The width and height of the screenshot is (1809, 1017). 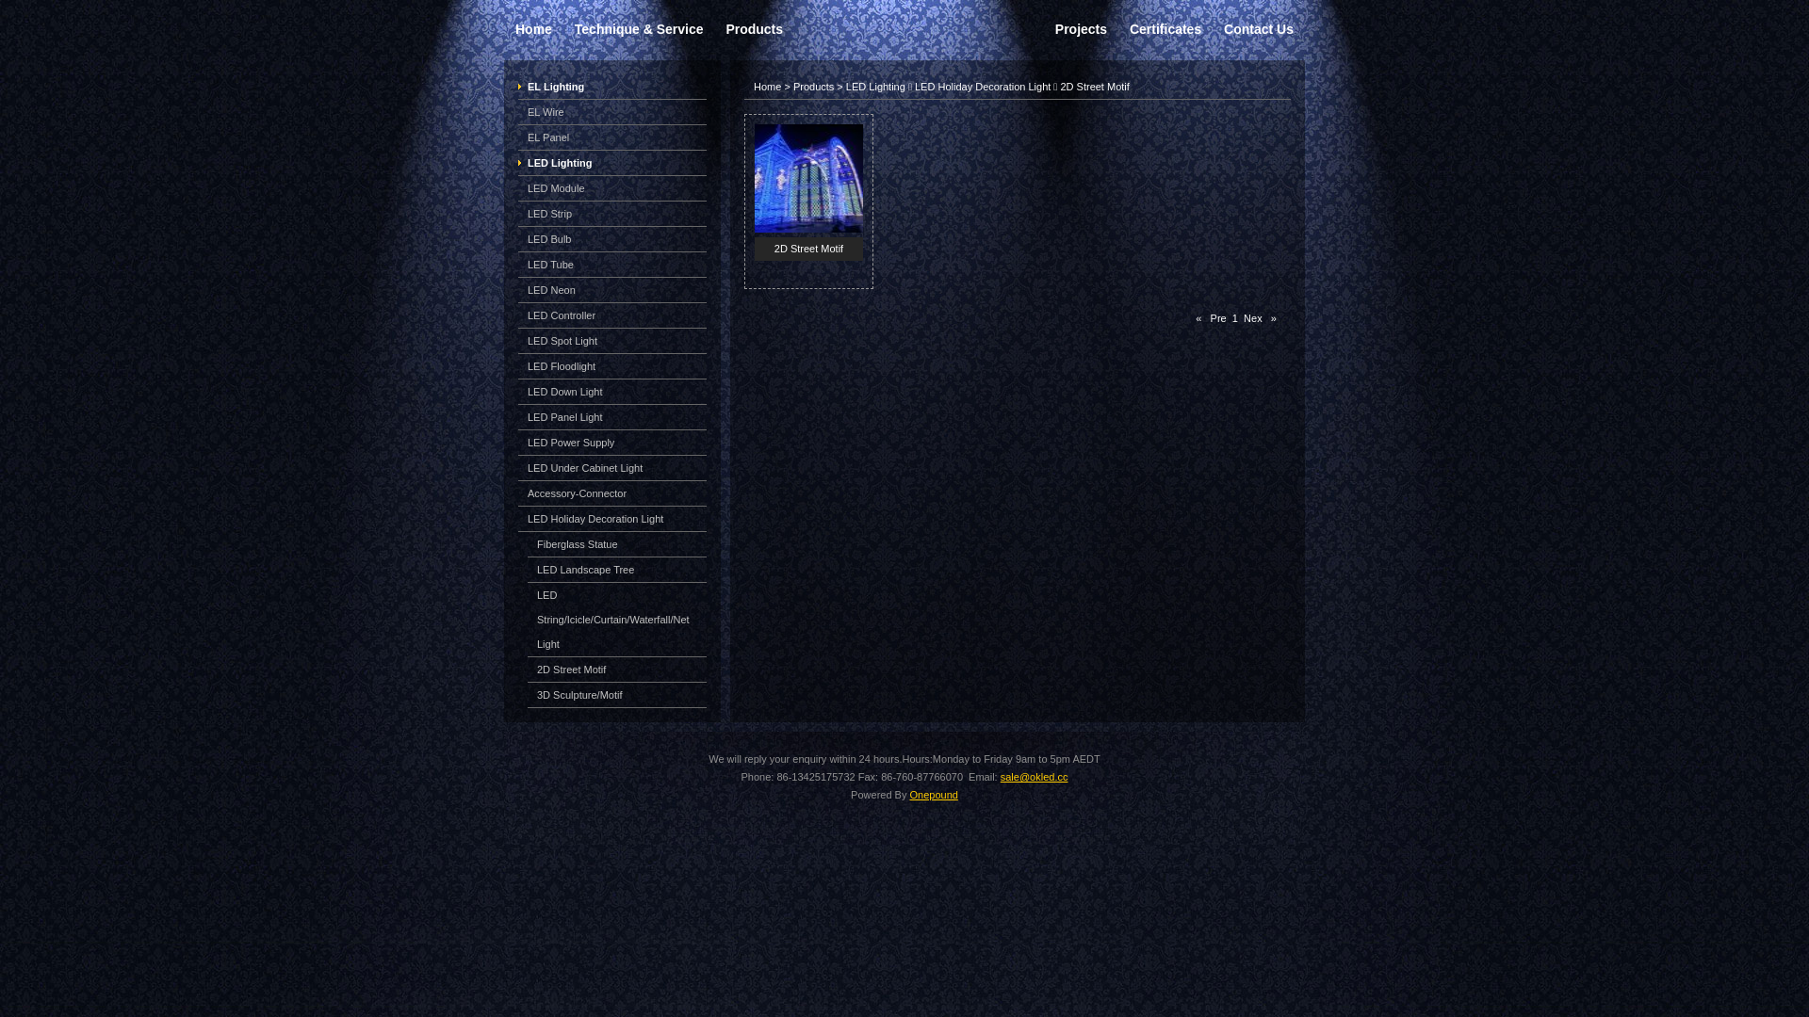 I want to click on Contact Us, so click(x=1259, y=28).